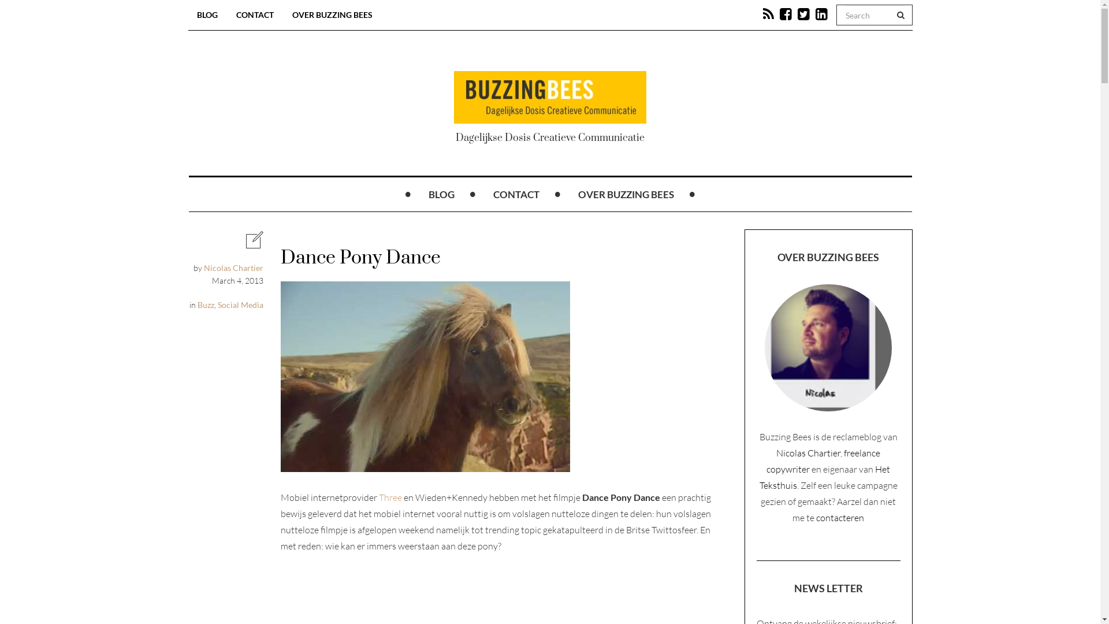 Image resolution: width=1109 pixels, height=624 pixels. What do you see at coordinates (207, 15) in the screenshot?
I see `BLOG` at bounding box center [207, 15].